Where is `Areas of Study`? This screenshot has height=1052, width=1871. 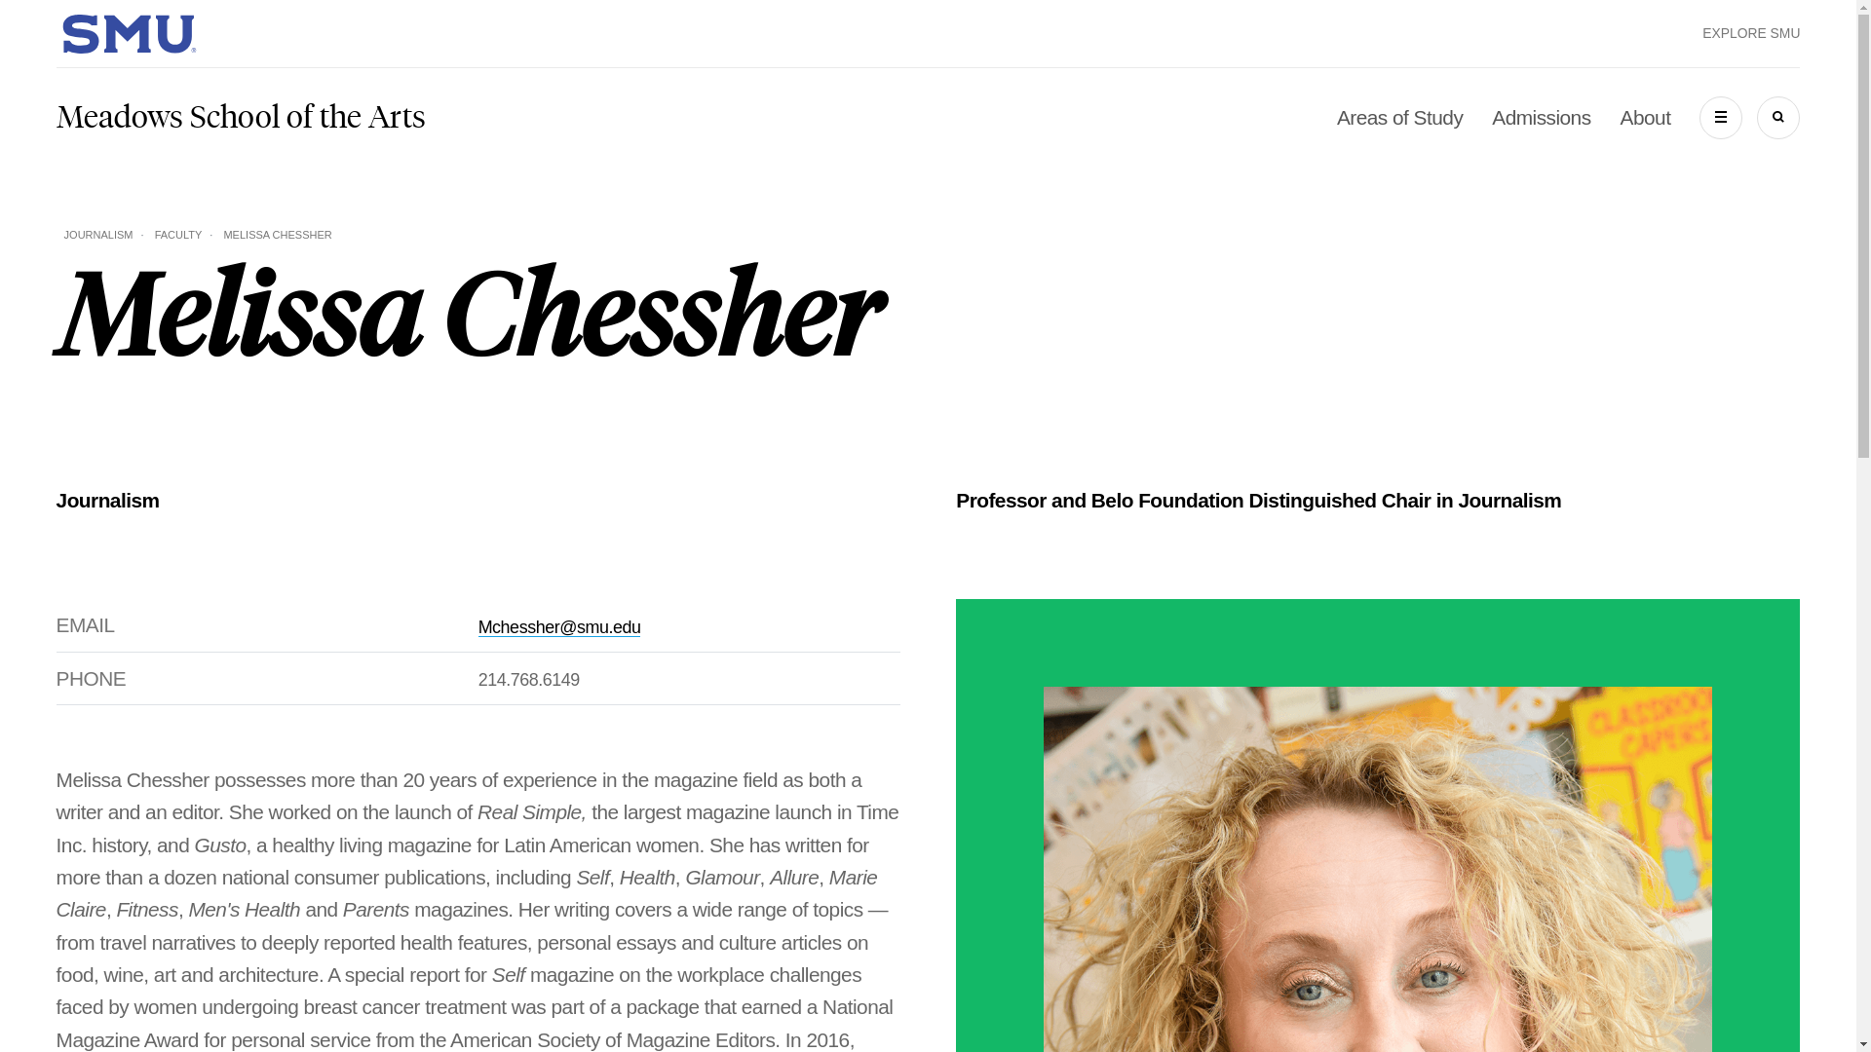
Areas of Study is located at coordinates (1399, 117).